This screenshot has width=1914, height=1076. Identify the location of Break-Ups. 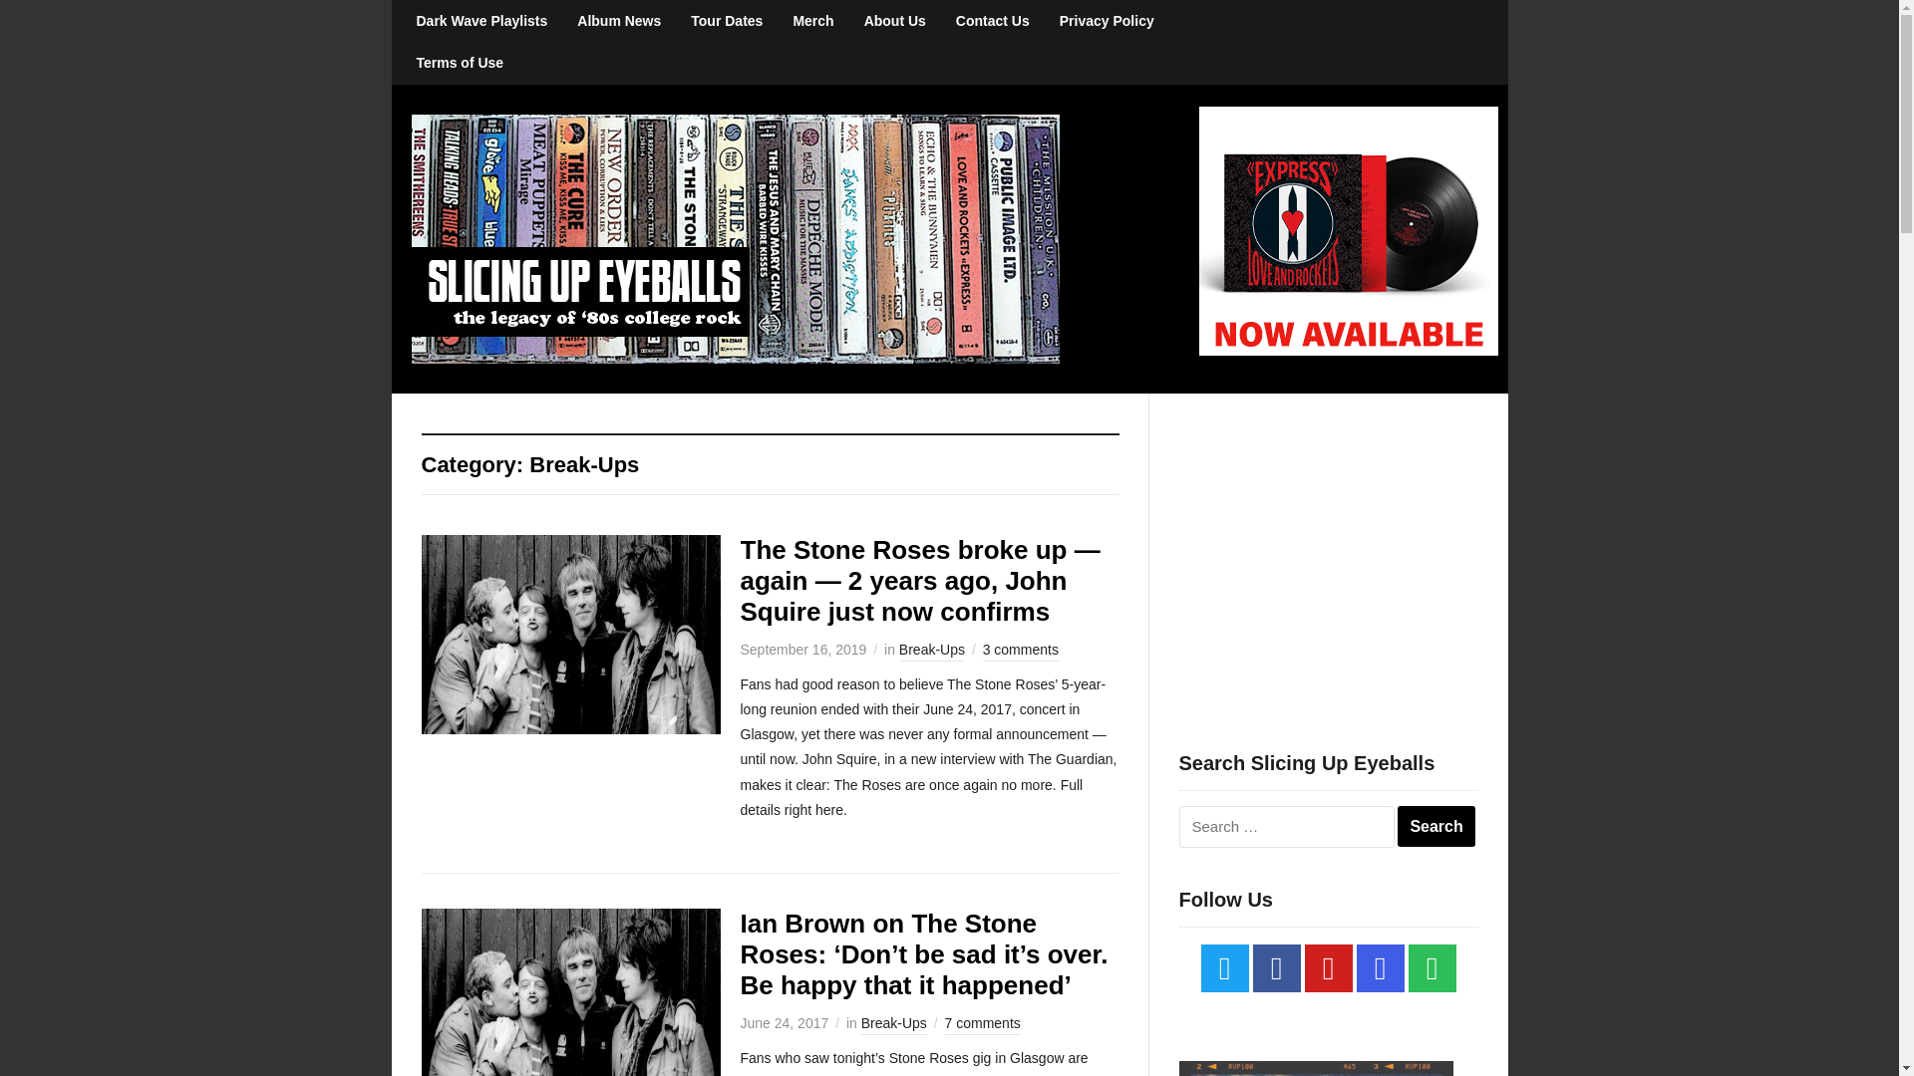
(893, 1024).